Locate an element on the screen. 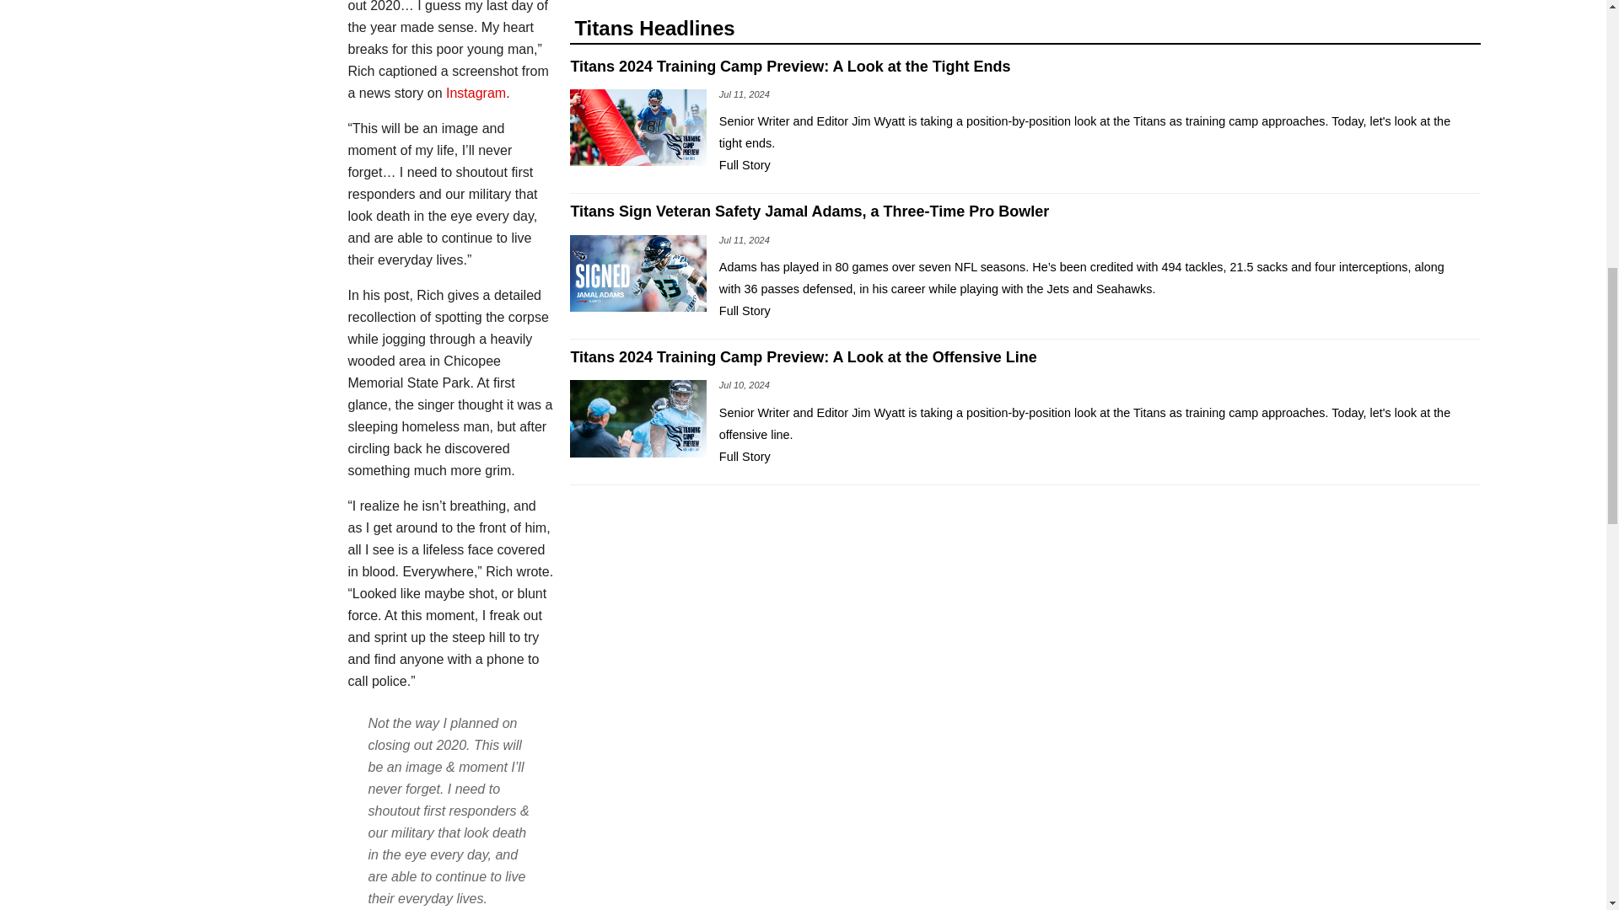  Instagram is located at coordinates (476, 93).